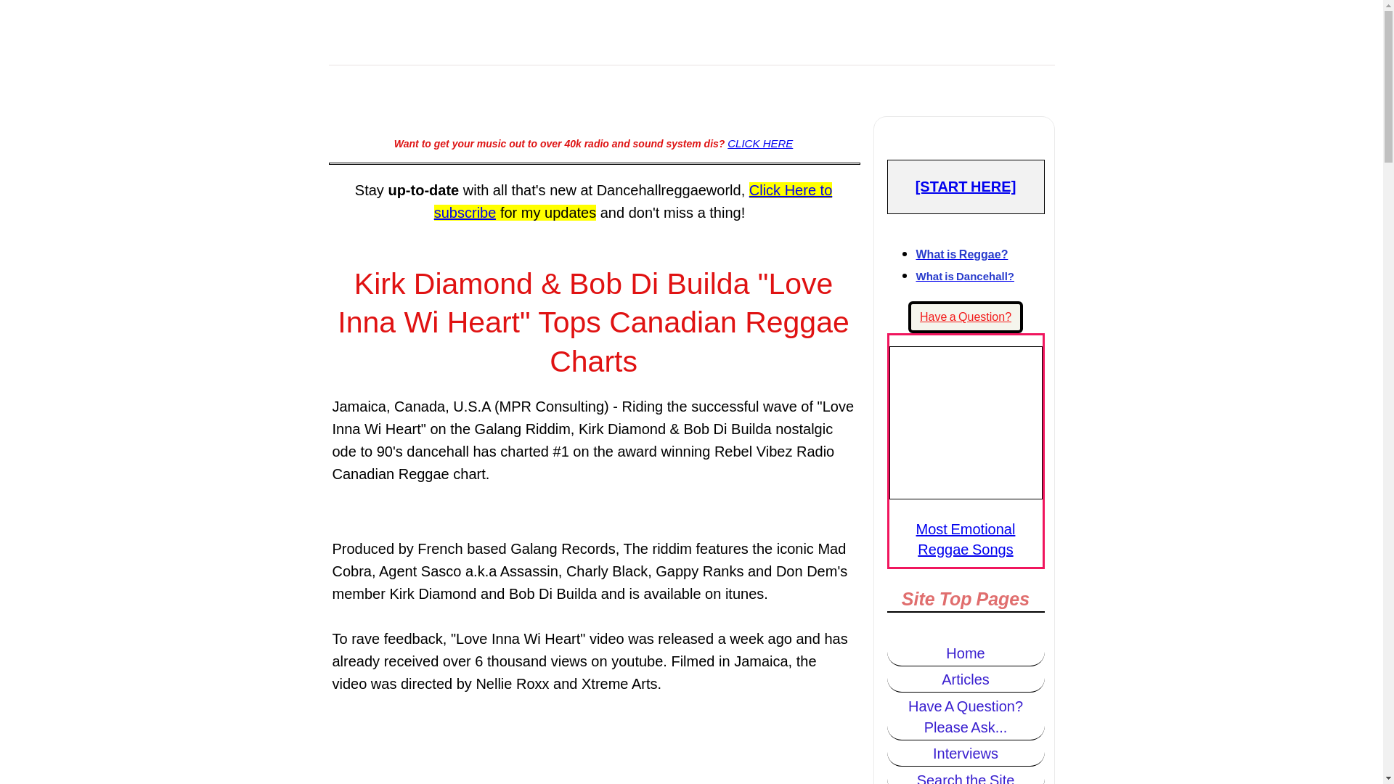  What do you see at coordinates (965, 276) in the screenshot?
I see `What is Dancehall?` at bounding box center [965, 276].